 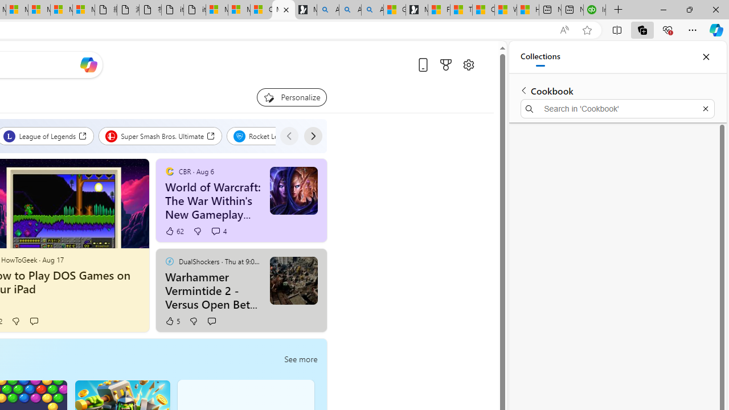 What do you see at coordinates (169, 171) in the screenshot?
I see `CBR` at bounding box center [169, 171].